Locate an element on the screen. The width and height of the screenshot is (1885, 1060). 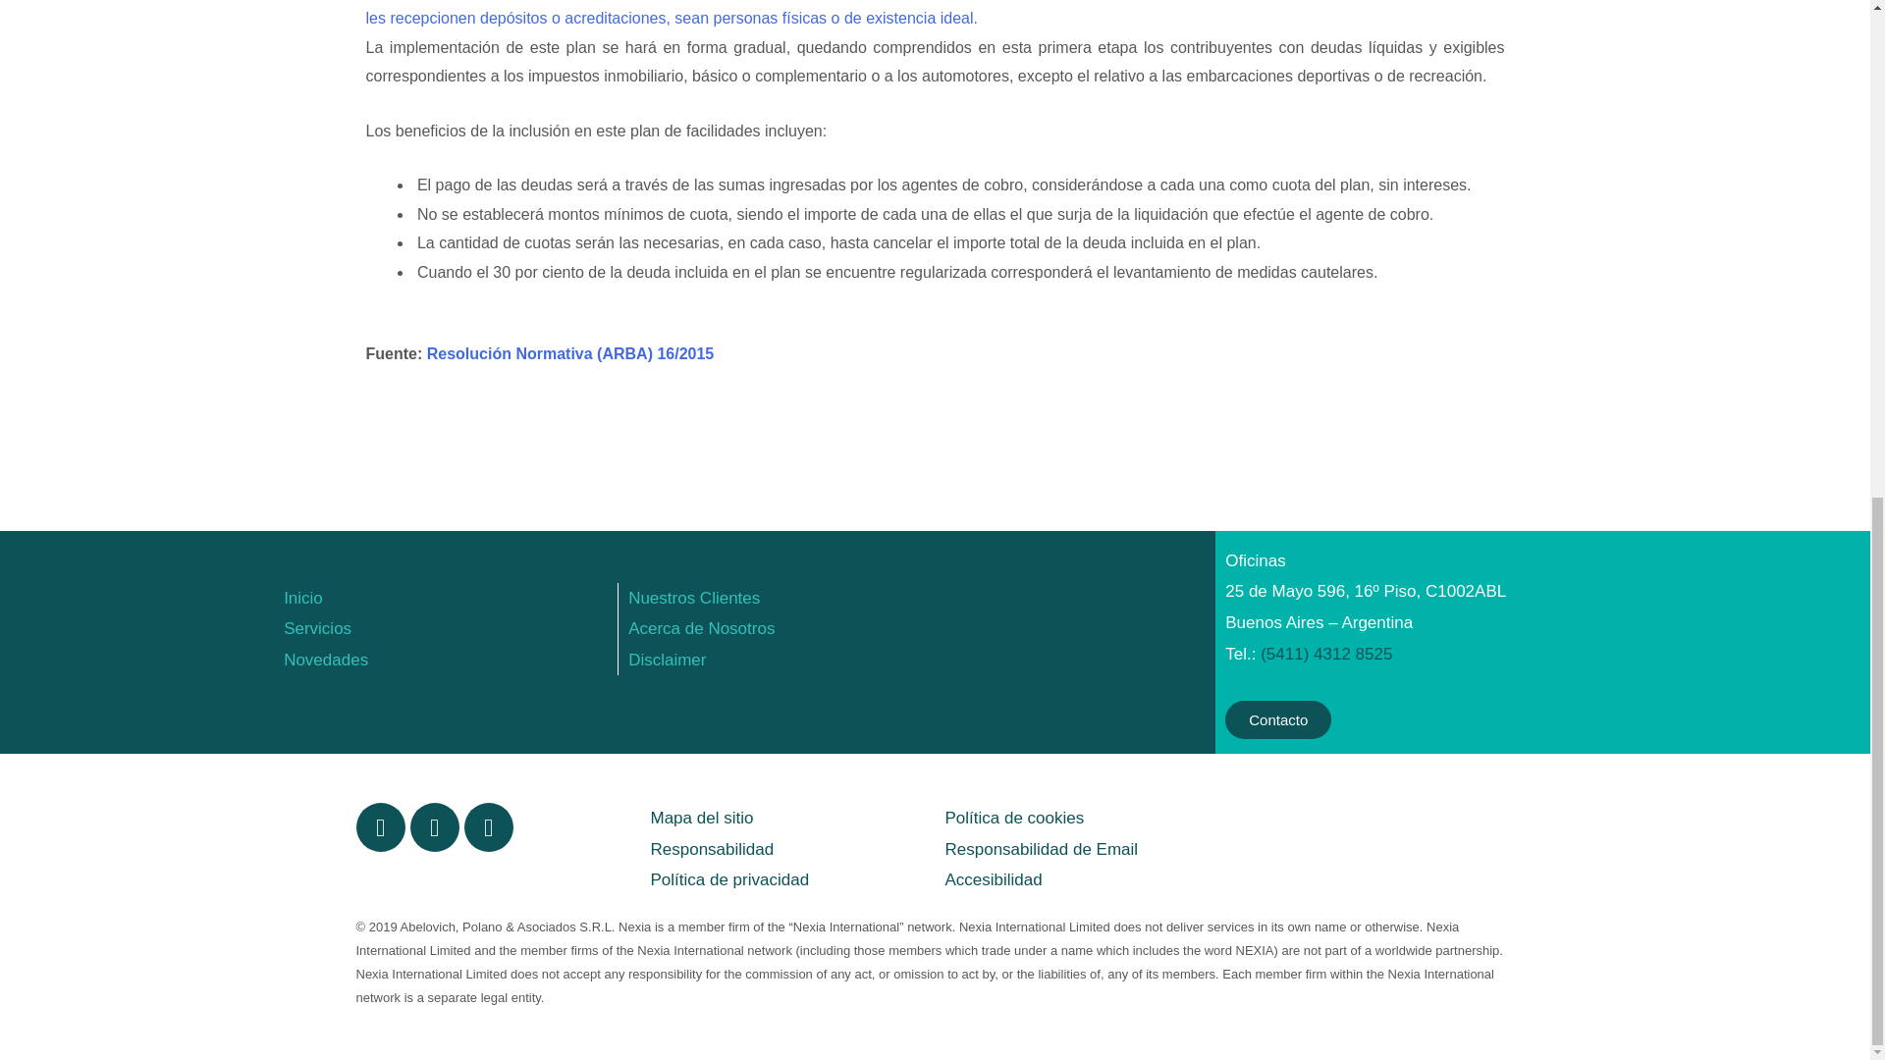
Nuestros Clientes is located at coordinates (693, 598).